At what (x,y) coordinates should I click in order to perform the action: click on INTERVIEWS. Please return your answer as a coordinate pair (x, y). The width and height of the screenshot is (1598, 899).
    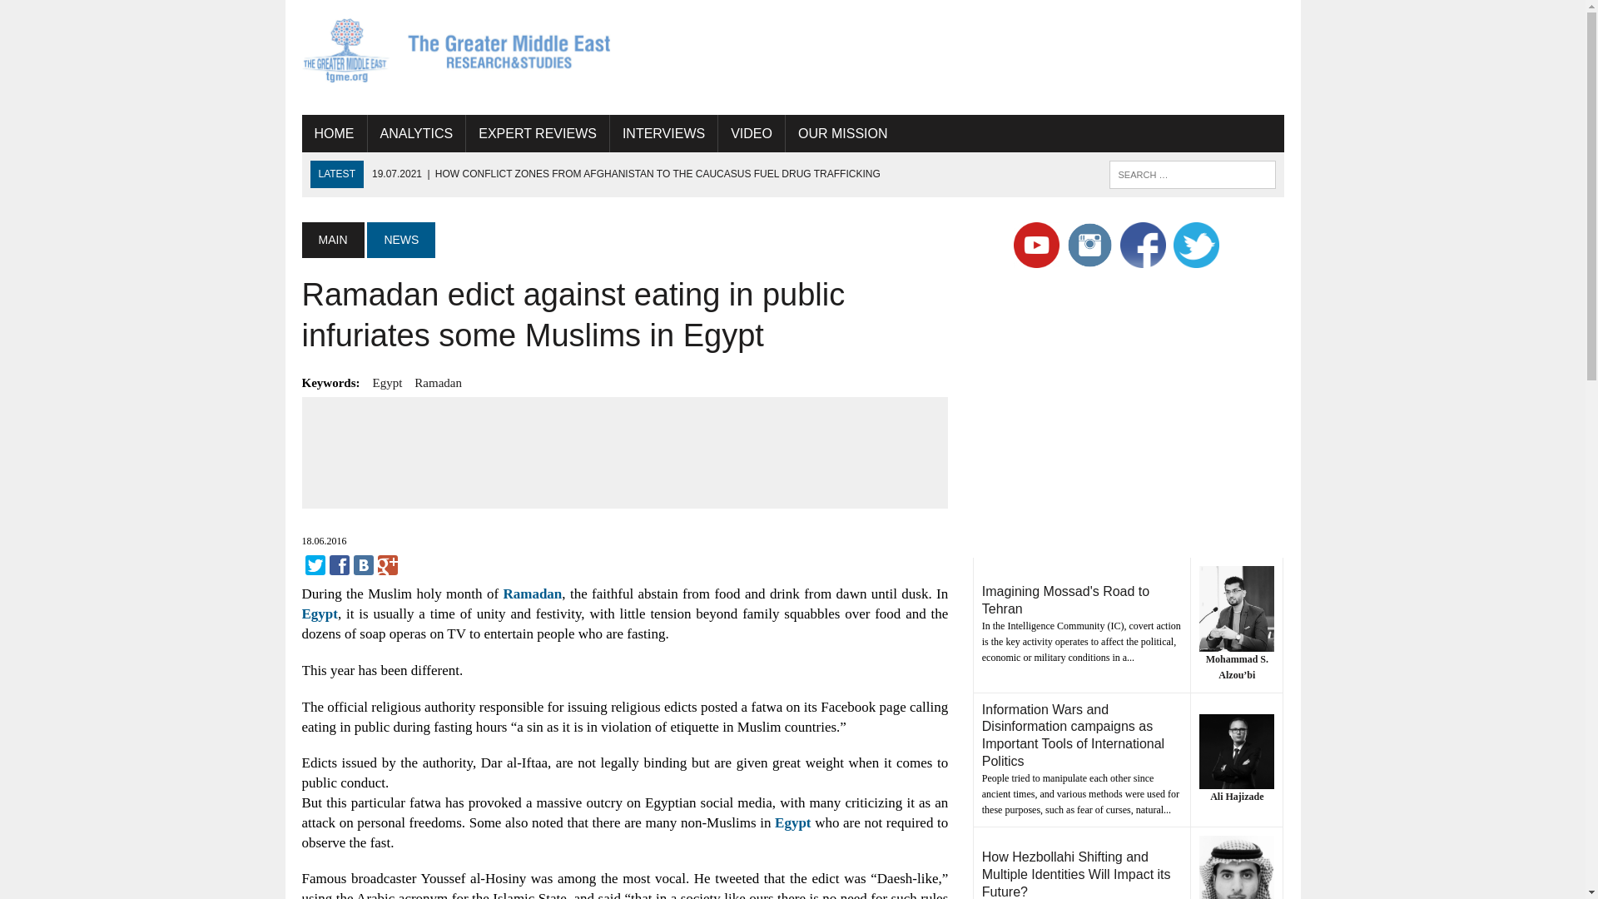
    Looking at the image, I should click on (664, 133).